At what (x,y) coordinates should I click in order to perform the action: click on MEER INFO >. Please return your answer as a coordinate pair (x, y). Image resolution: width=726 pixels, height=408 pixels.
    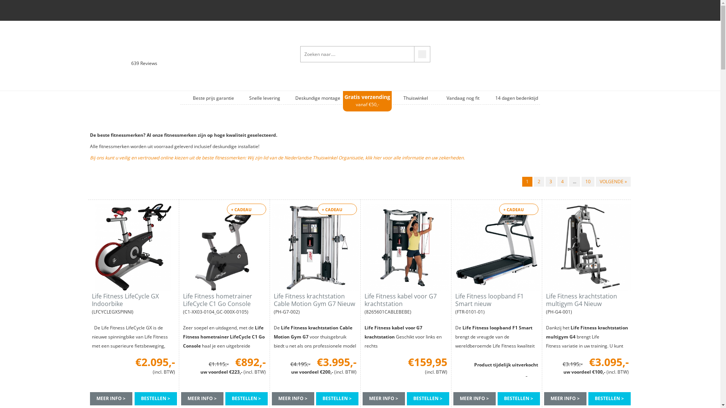
    Looking at the image, I should click on (202, 399).